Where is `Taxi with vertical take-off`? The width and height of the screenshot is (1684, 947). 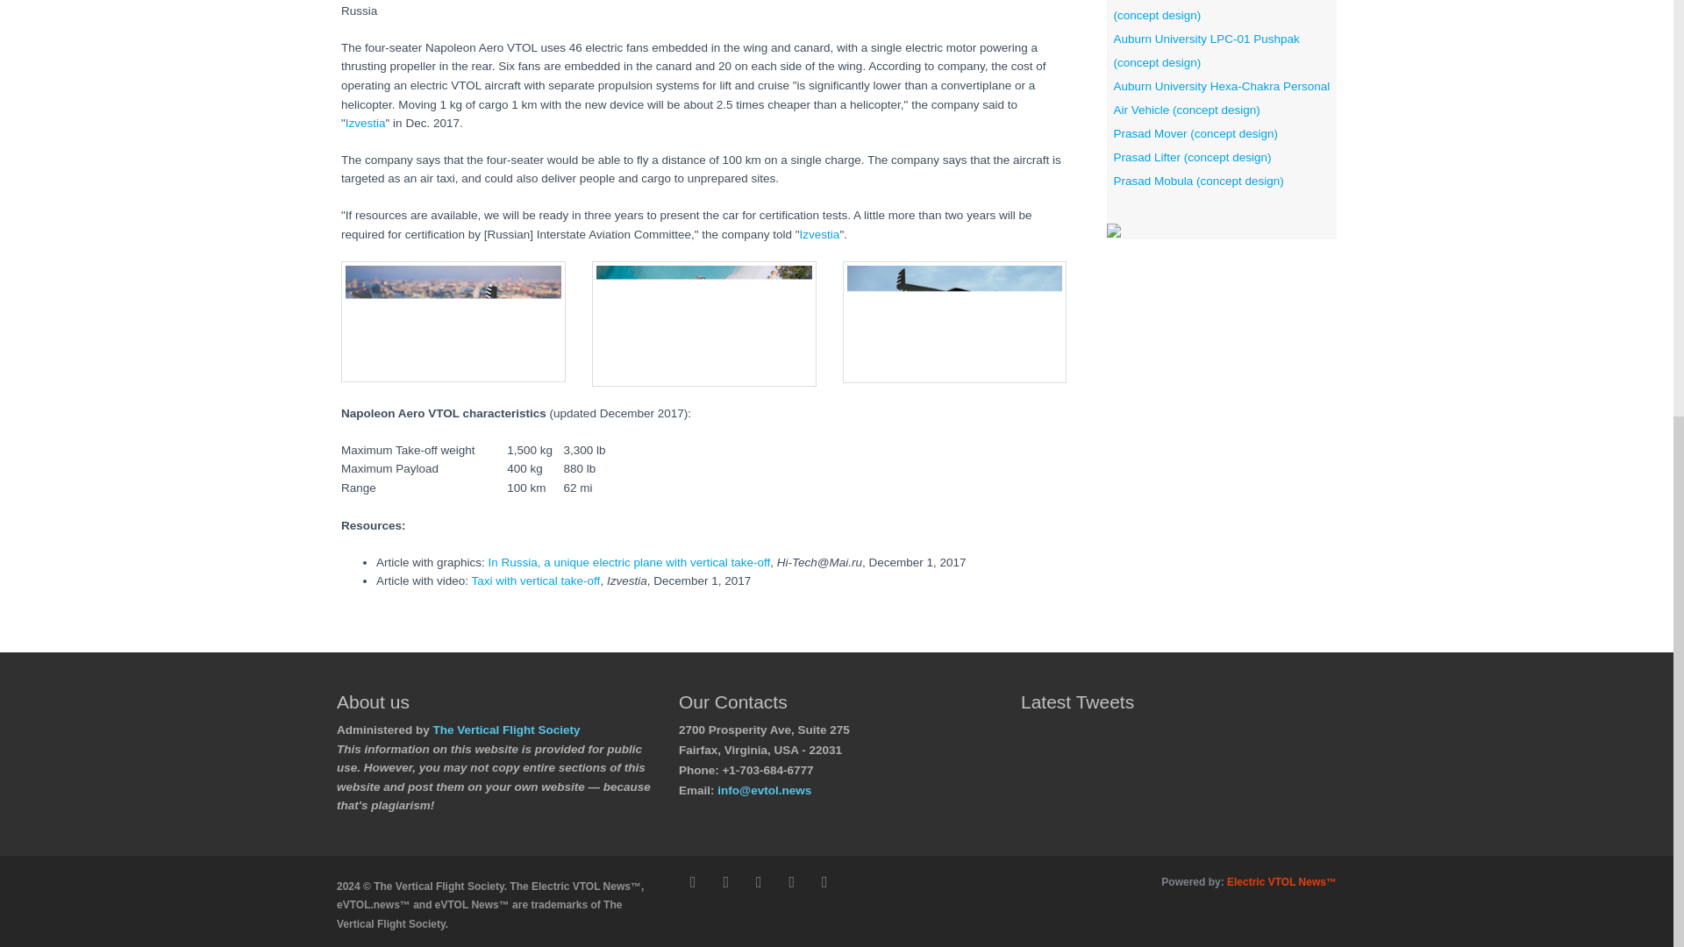 Taxi with vertical take-off is located at coordinates (536, 580).